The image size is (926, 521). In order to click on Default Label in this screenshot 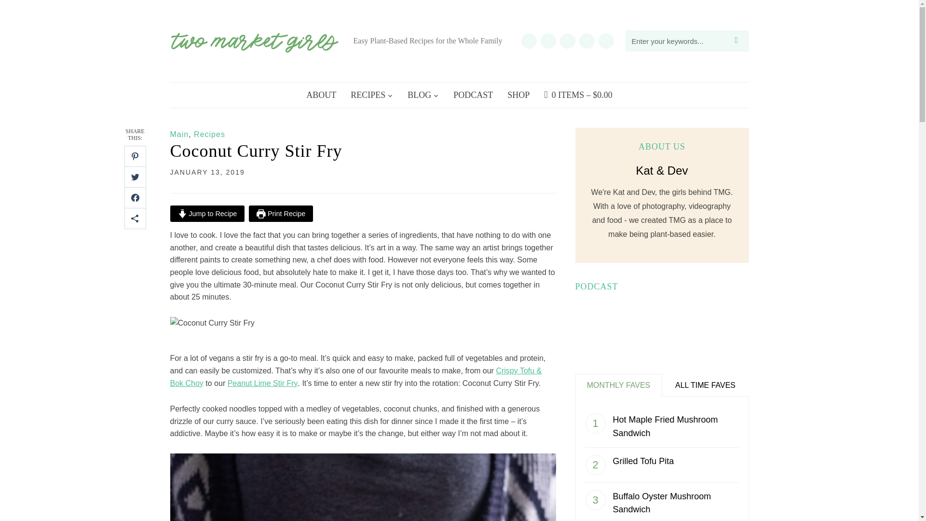, I will do `click(548, 40)`.